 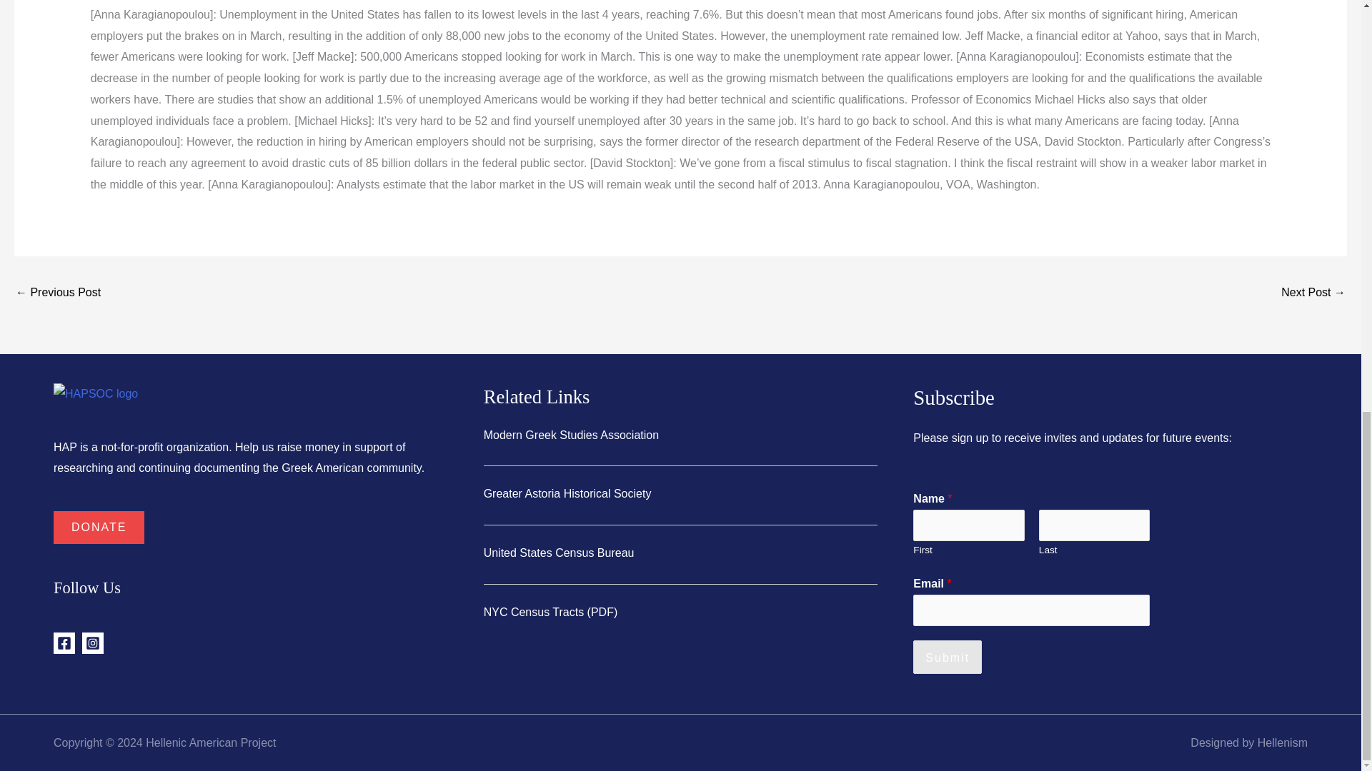 I want to click on VOA NEWS REPORT GREEK 4 4 13, so click(x=57, y=293).